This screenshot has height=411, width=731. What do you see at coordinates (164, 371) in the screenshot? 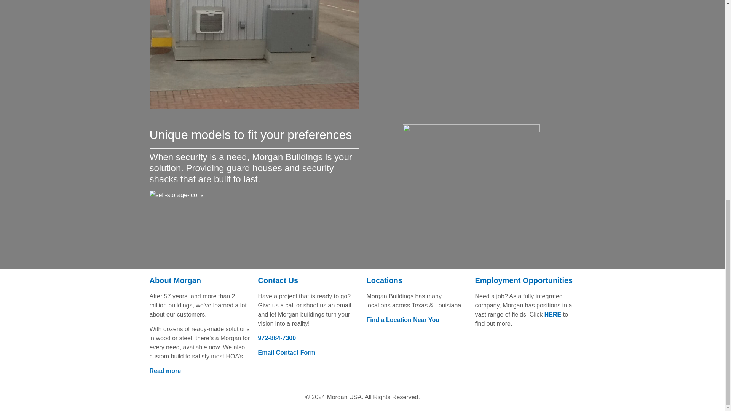
I see `Read more` at bounding box center [164, 371].